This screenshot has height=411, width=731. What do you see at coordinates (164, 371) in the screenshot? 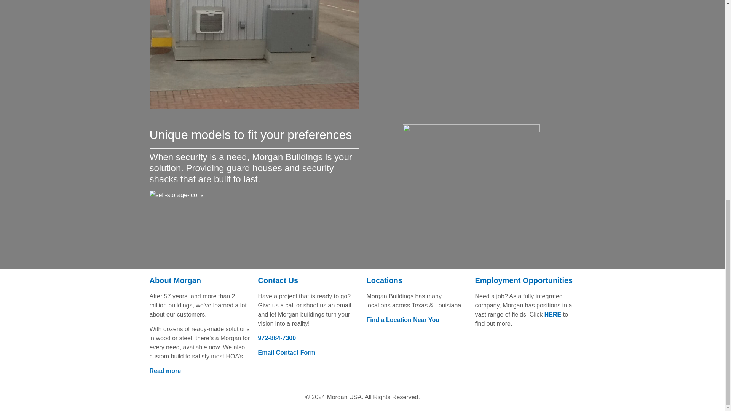
I see `Read more` at bounding box center [164, 371].